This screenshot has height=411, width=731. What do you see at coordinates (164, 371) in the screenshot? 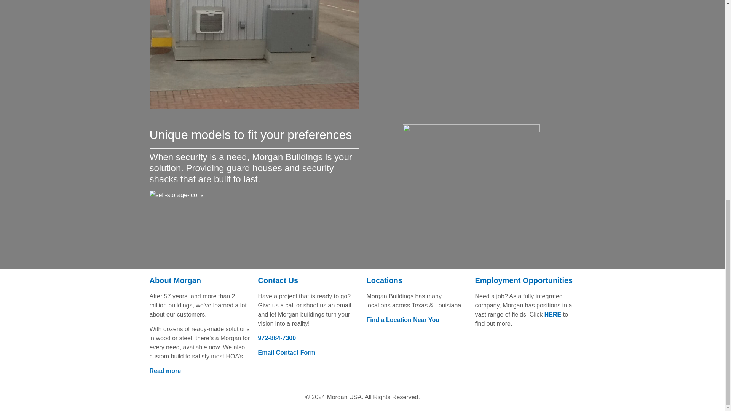
I see `Read more` at bounding box center [164, 371].